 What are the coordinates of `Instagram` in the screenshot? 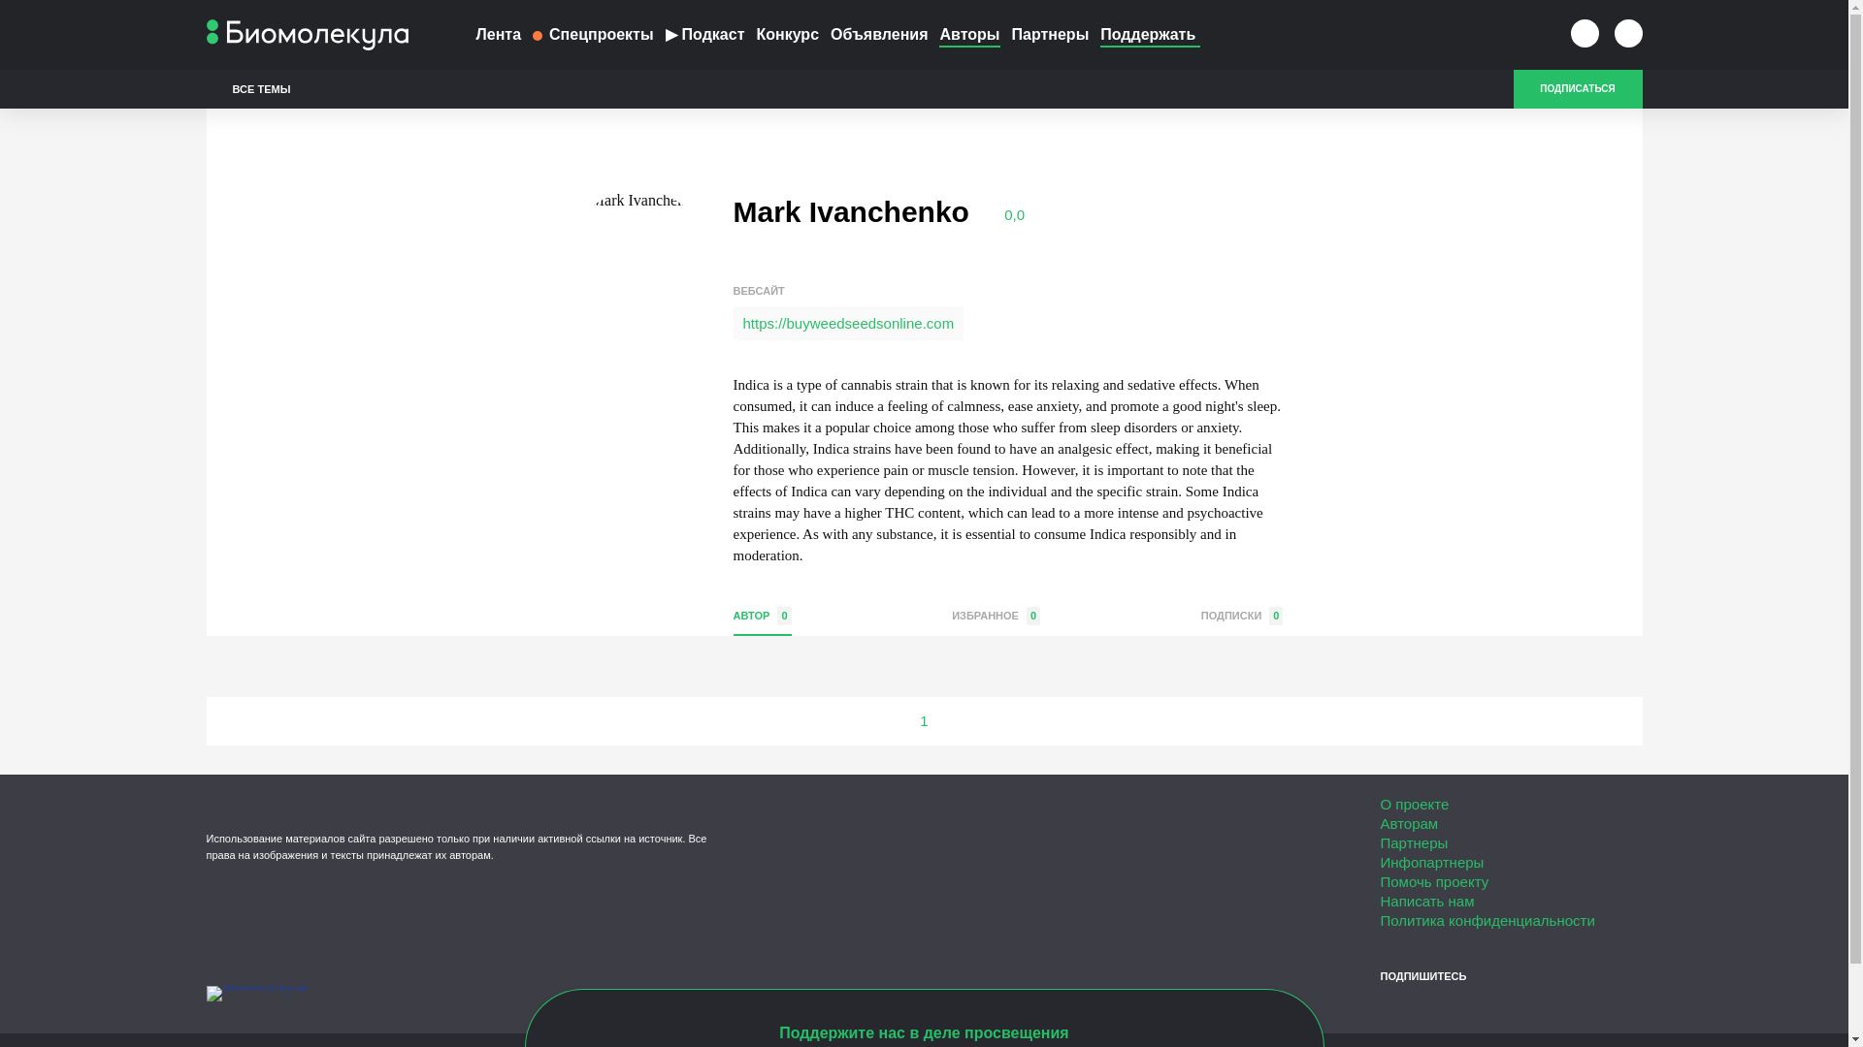 It's located at (1490, 1008).